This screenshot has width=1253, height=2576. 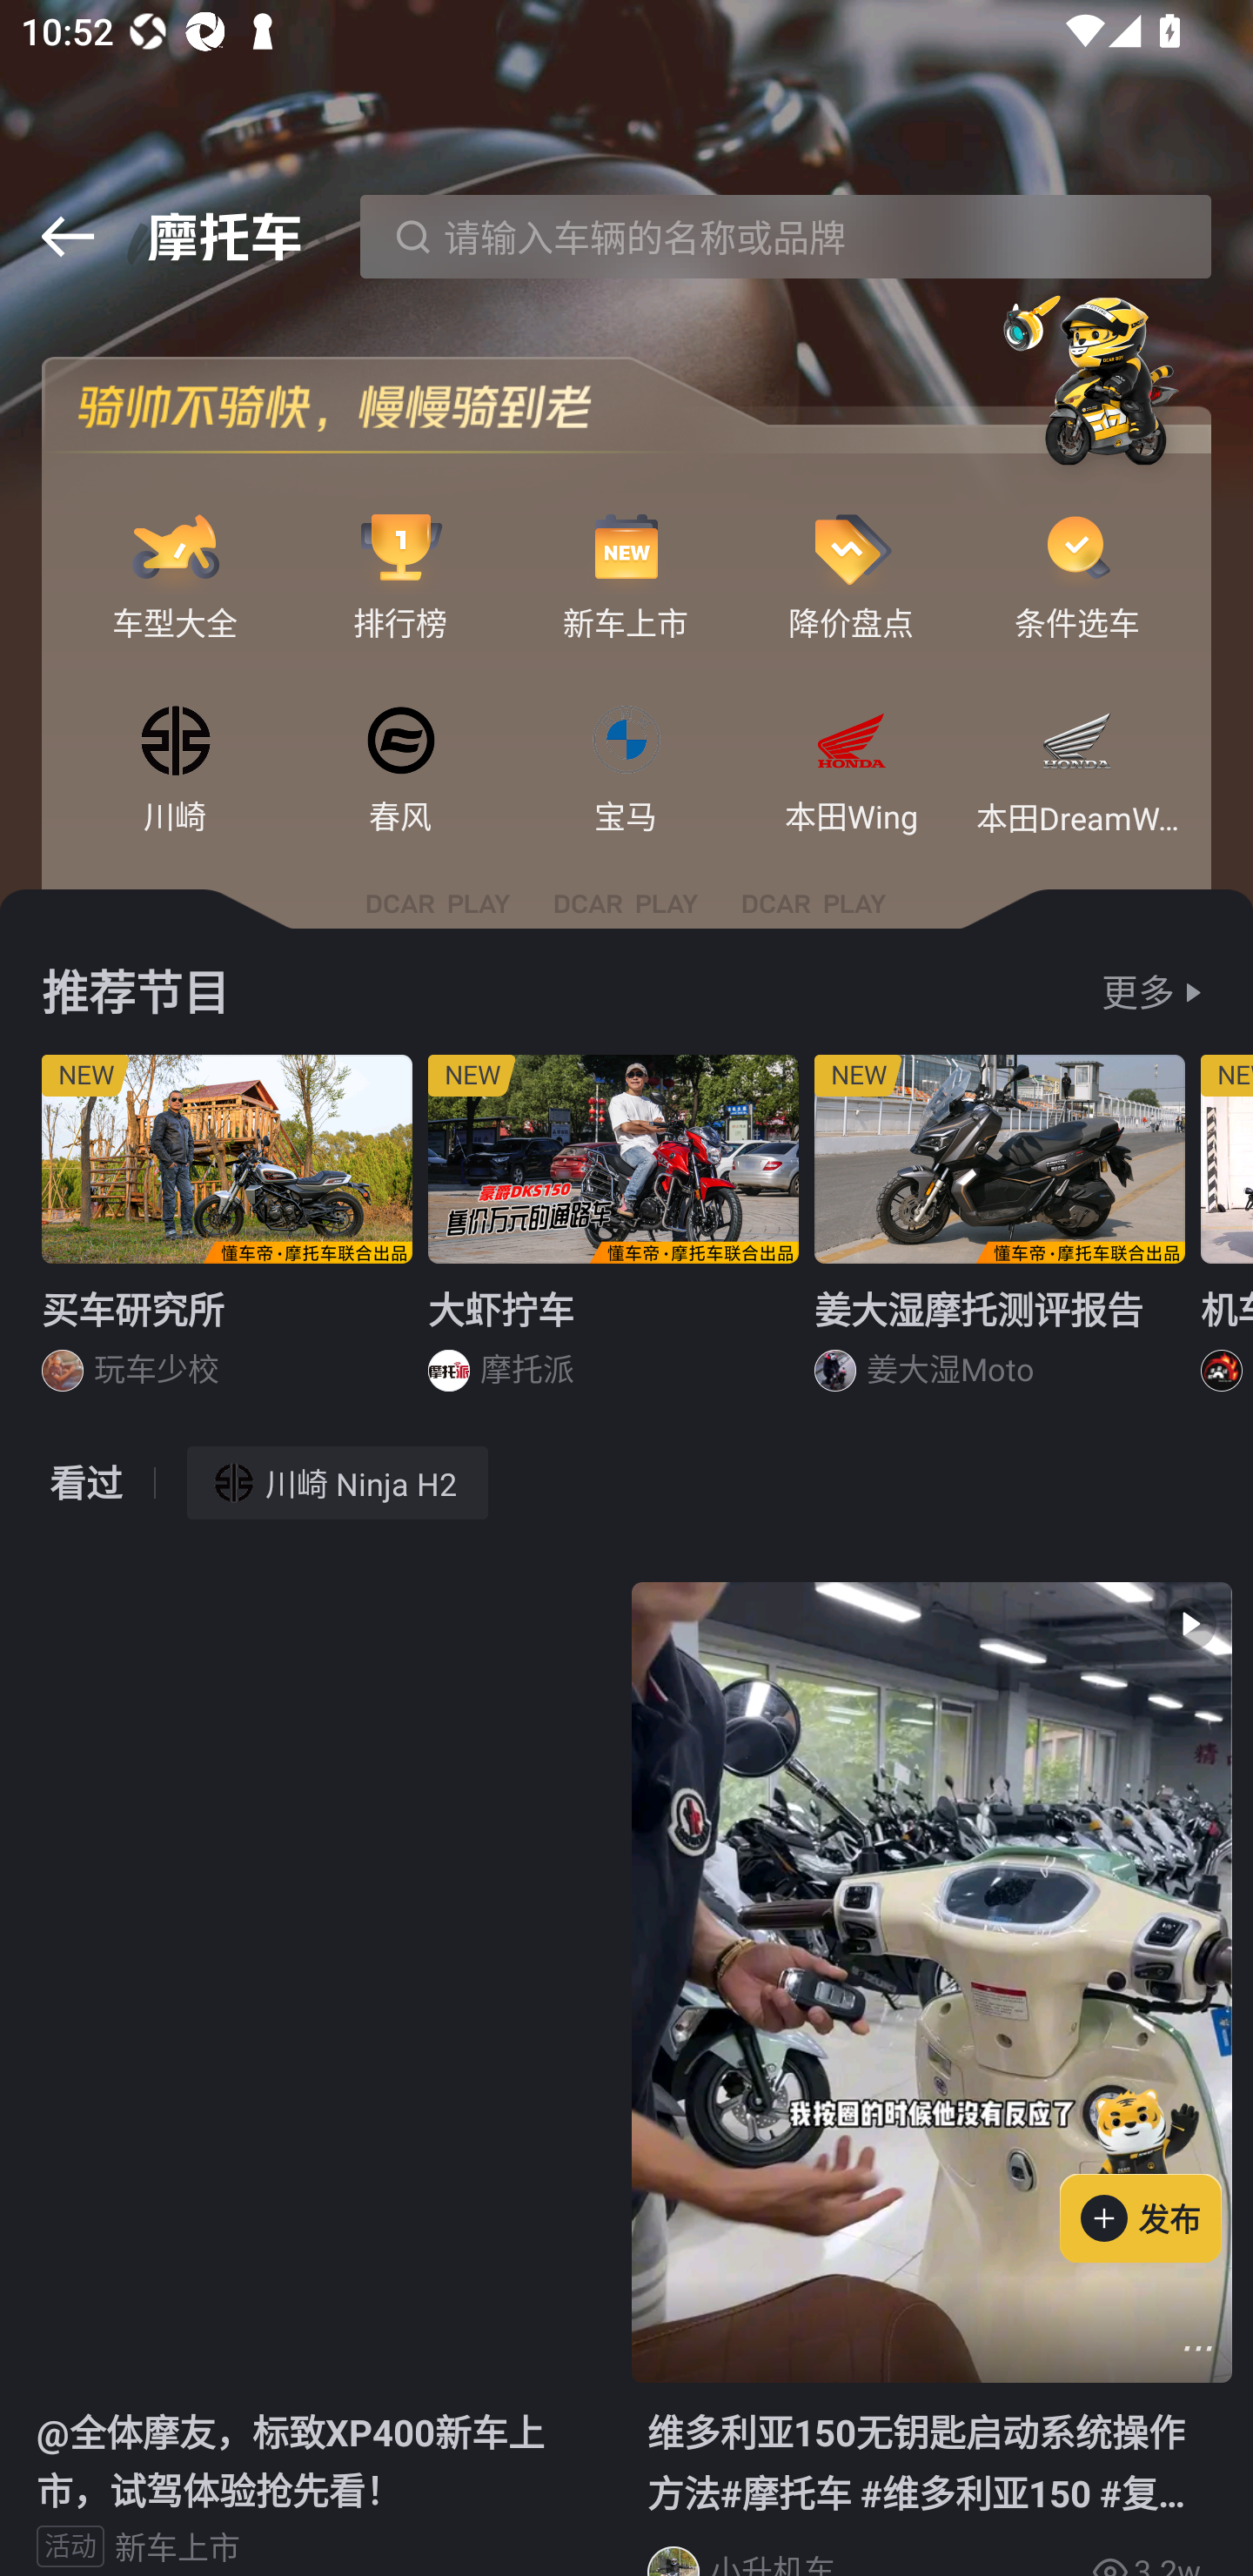 I want to click on 本田Wing, so click(x=851, y=742).